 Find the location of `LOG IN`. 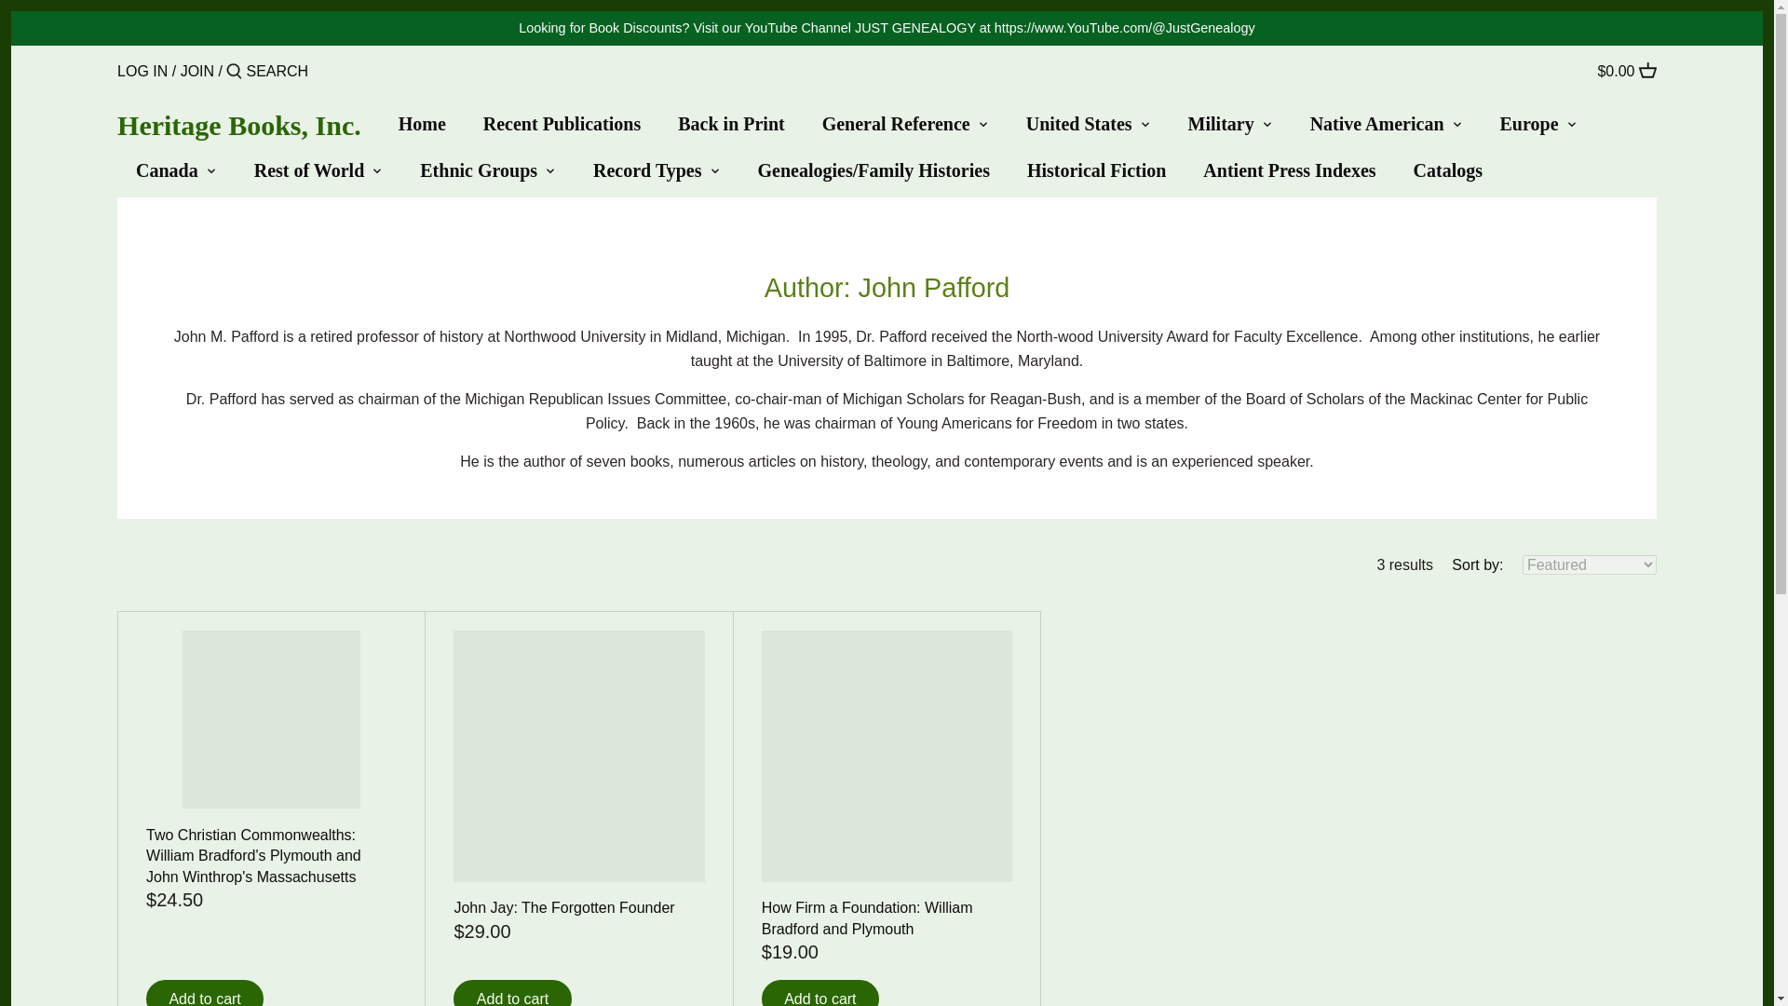

LOG IN is located at coordinates (142, 71).